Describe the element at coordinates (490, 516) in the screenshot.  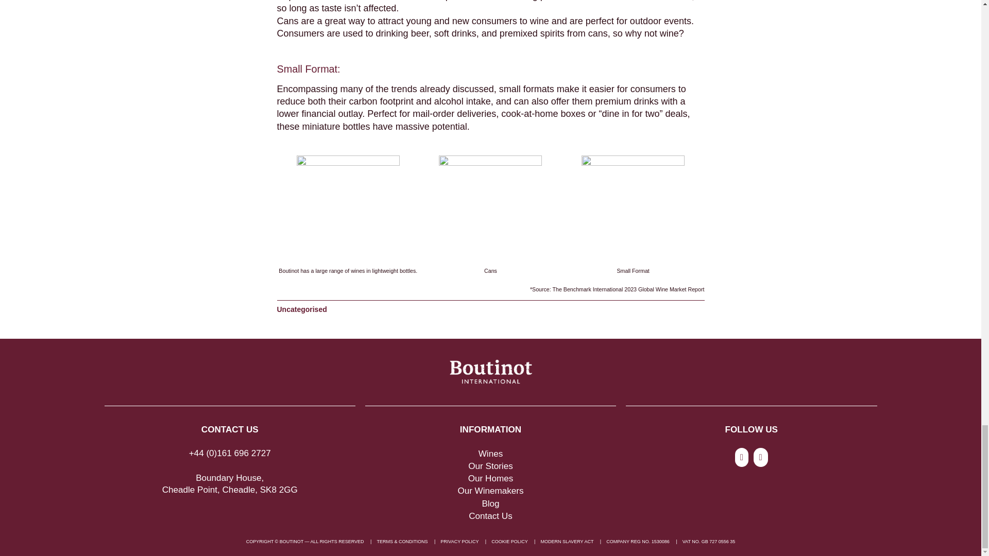
I see `Contact Us` at that location.